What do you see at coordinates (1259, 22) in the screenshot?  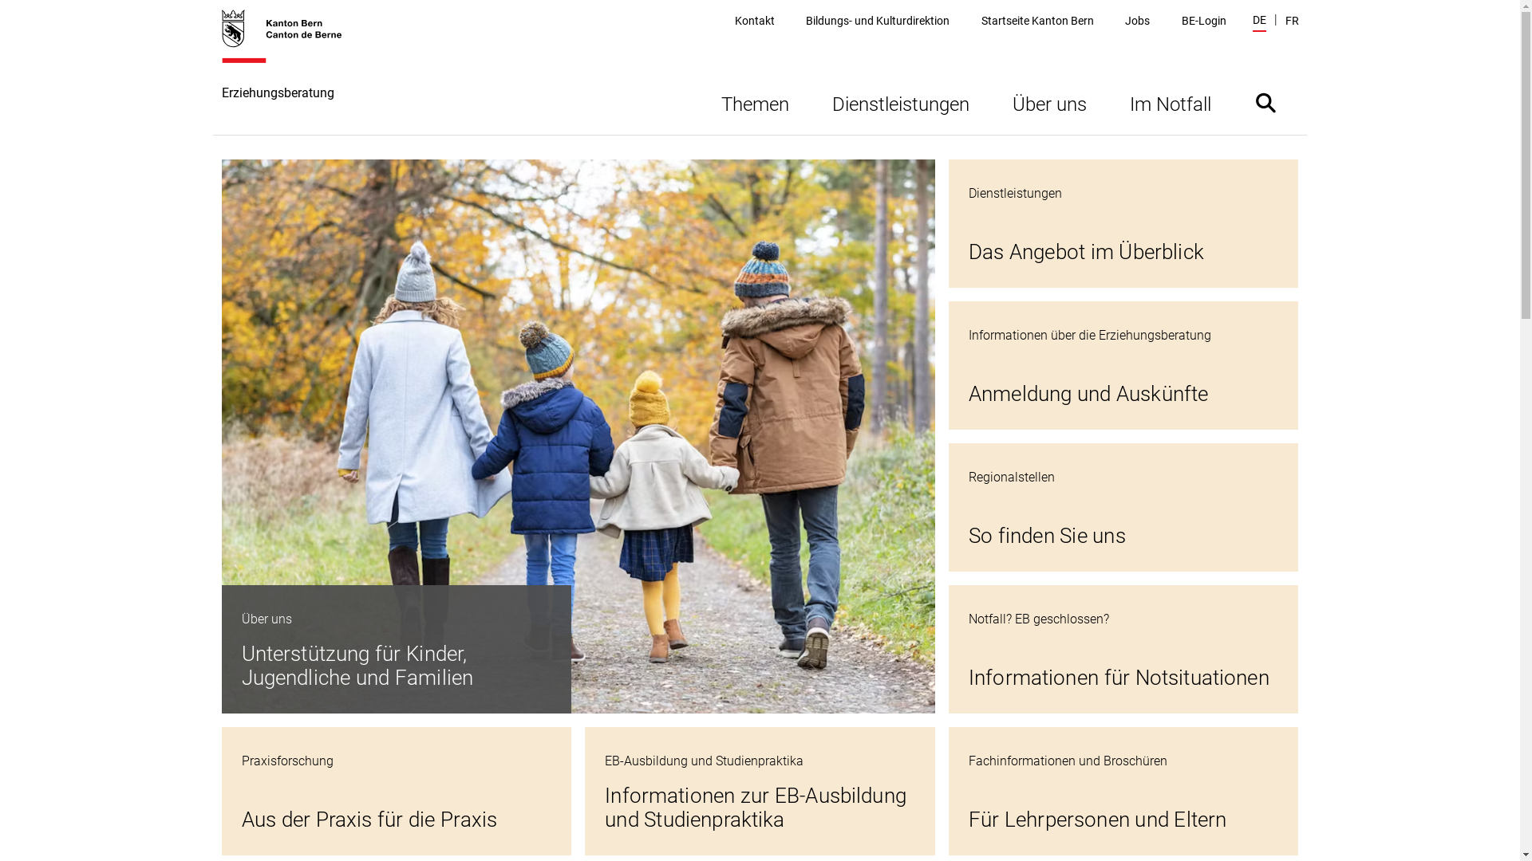 I see `DE` at bounding box center [1259, 22].